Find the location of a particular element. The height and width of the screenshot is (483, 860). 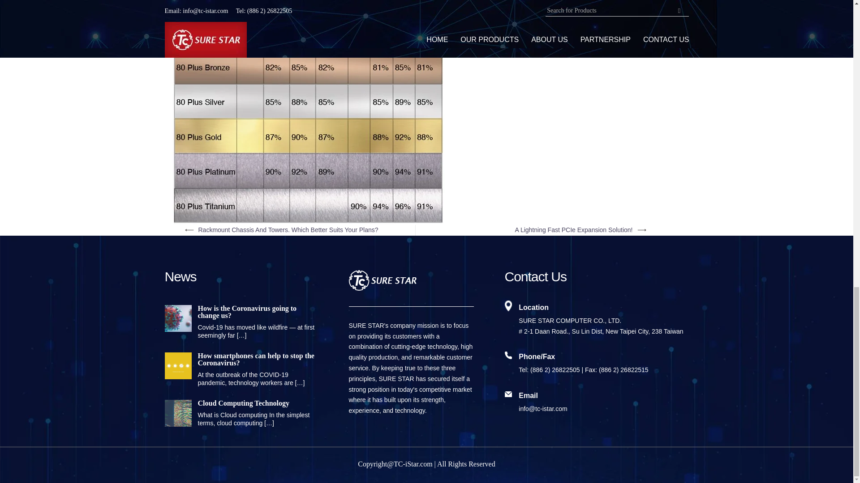

How is the Coronavirus going to change us? is located at coordinates (240, 312).